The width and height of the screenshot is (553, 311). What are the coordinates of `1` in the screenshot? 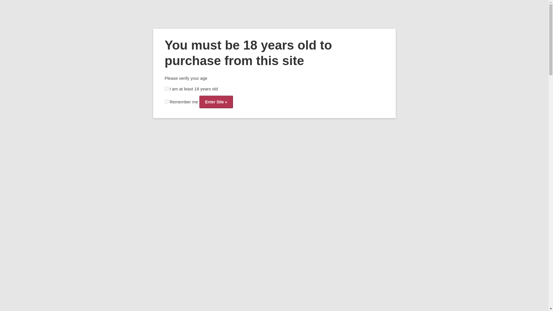 It's located at (249, 305).